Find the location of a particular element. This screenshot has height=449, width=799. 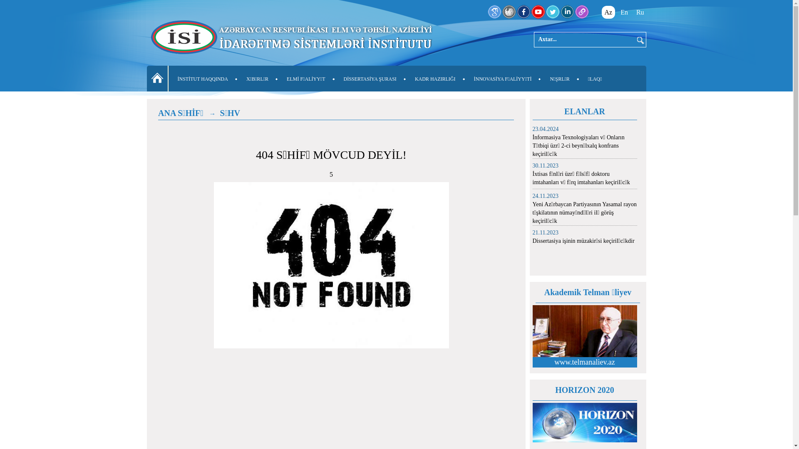

HORIZON 2020 is located at coordinates (585, 390).